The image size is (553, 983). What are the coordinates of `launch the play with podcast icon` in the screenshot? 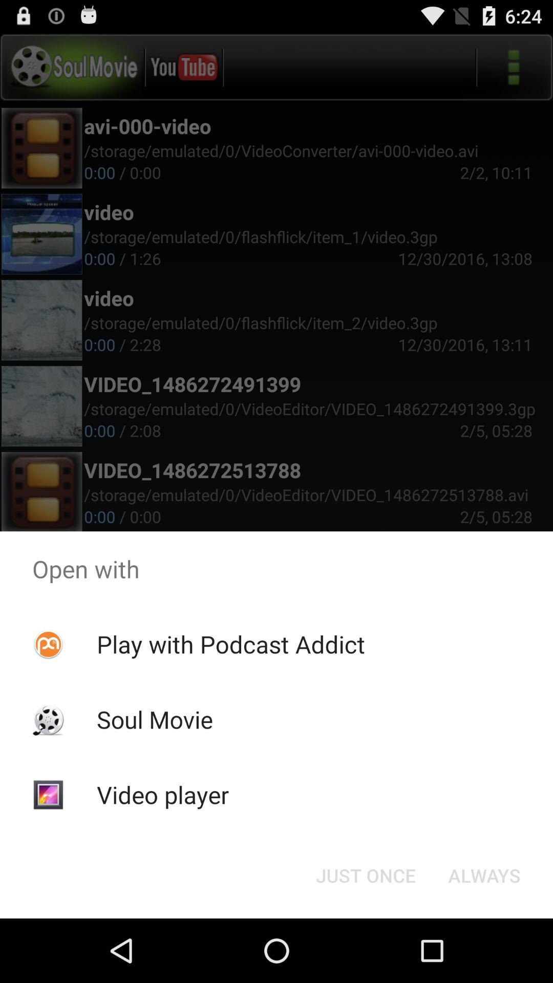 It's located at (230, 644).